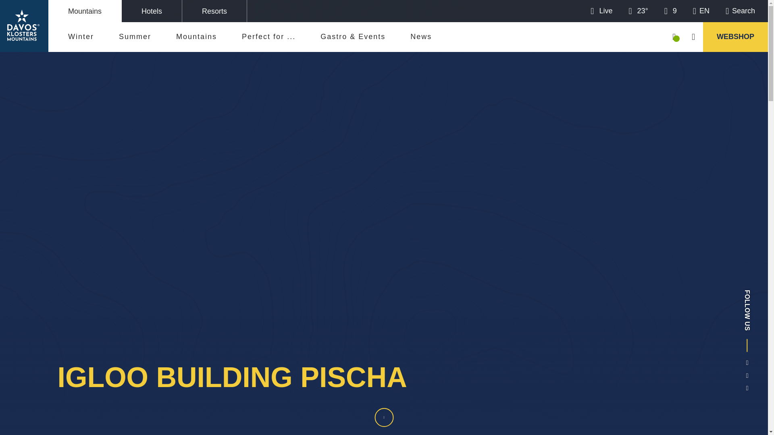 The width and height of the screenshot is (774, 435). Describe the element at coordinates (214, 11) in the screenshot. I see `Resorts` at that location.